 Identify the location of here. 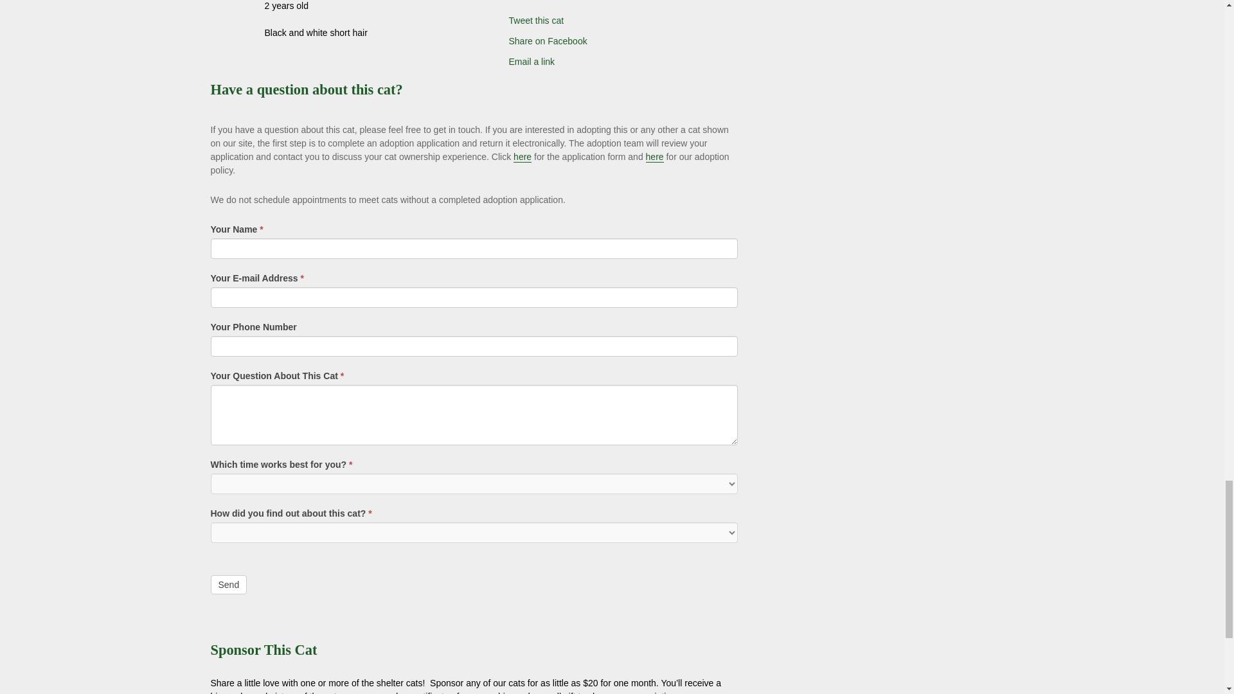
(654, 157).